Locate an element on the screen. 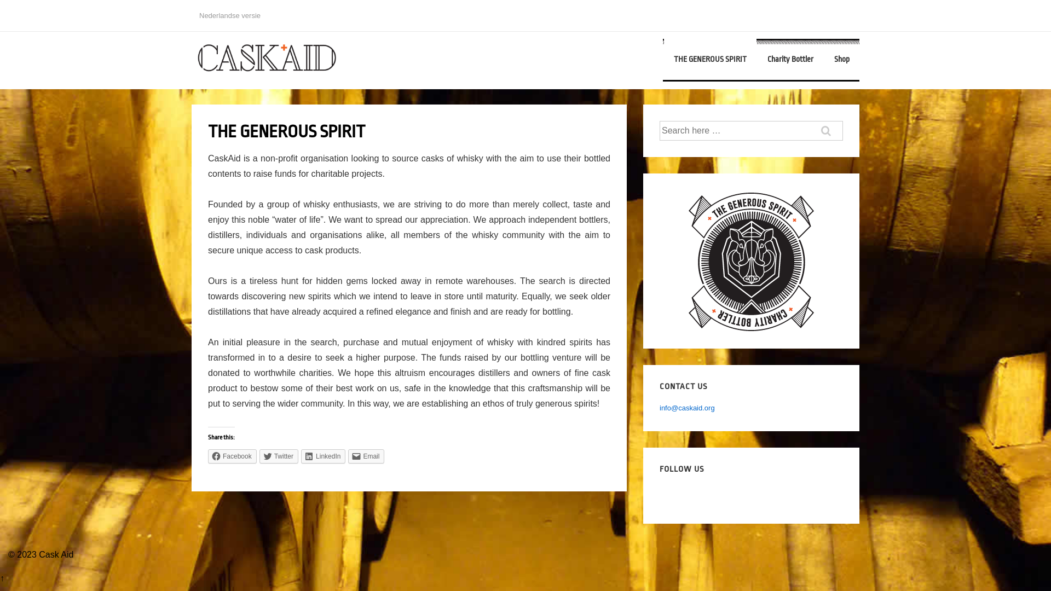 The height and width of the screenshot is (591, 1051). info@caskaid.org is located at coordinates (688, 408).